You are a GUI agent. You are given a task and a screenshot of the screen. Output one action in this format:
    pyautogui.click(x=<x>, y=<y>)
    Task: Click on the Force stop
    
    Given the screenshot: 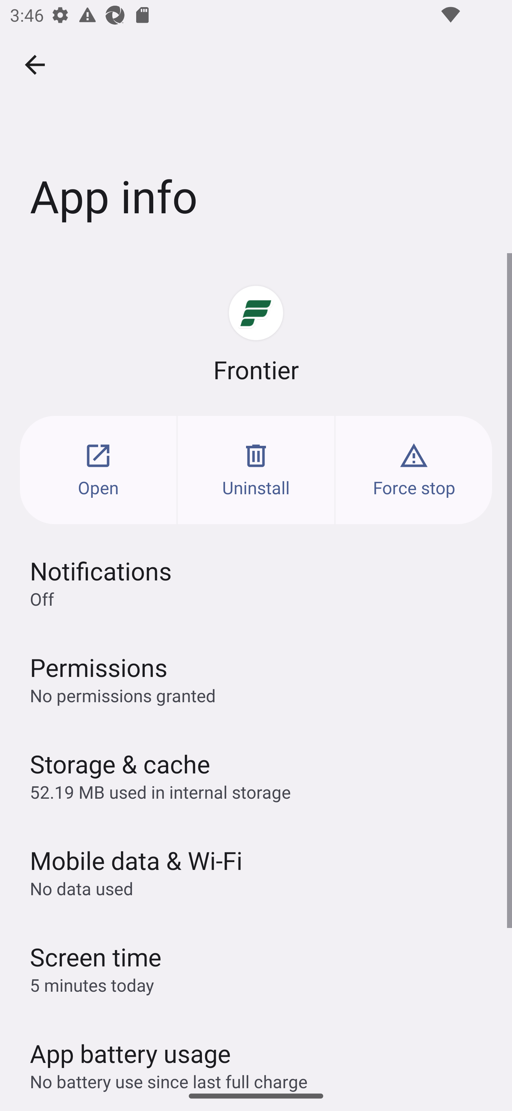 What is the action you would take?
    pyautogui.click(x=414, y=470)
    